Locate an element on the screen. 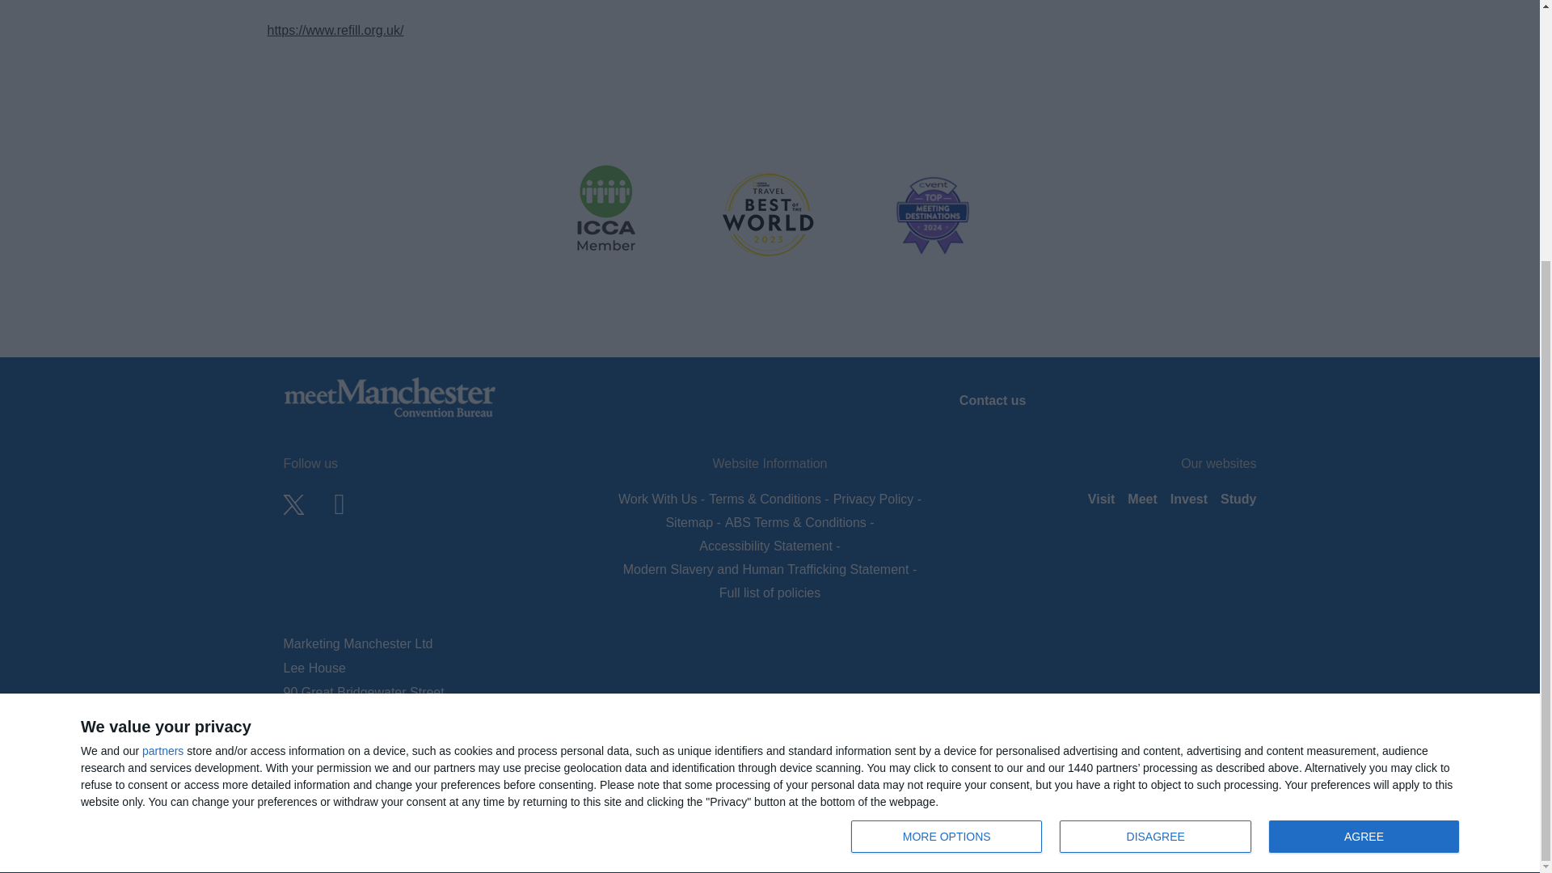  AGREE is located at coordinates (690, 522).